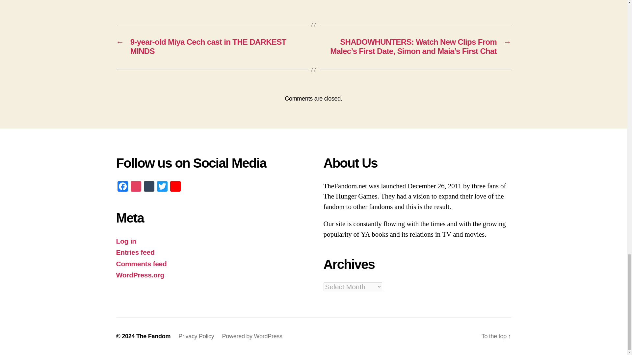 The height and width of the screenshot is (355, 632). What do you see at coordinates (175, 187) in the screenshot?
I see `YouTube Channel` at bounding box center [175, 187].